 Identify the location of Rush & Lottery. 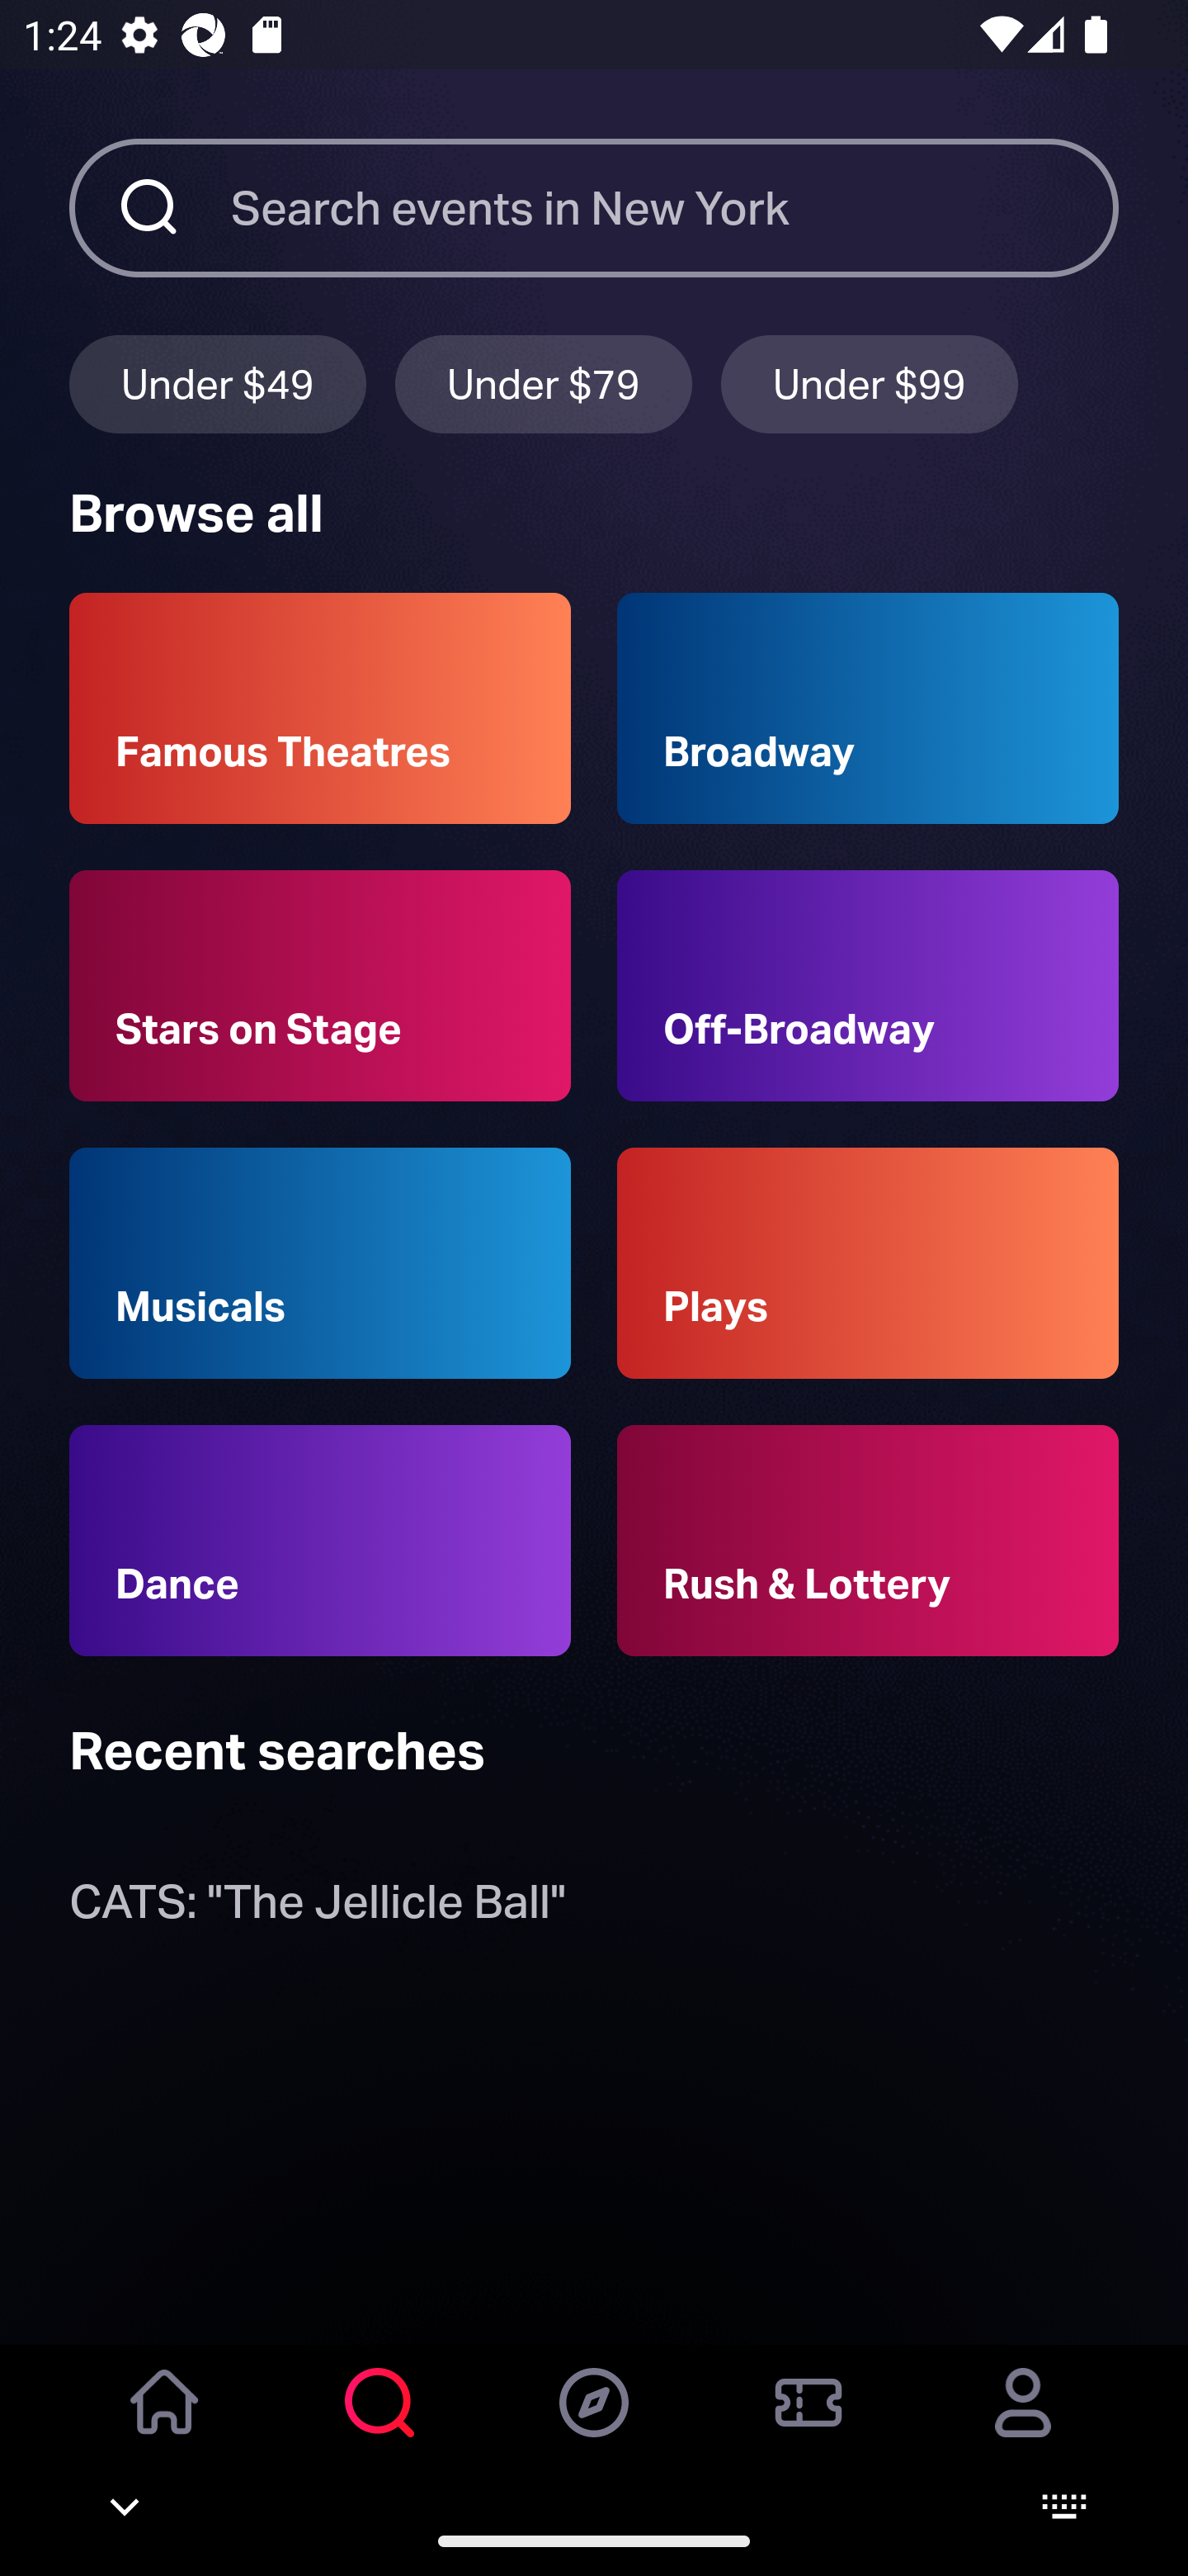
(868, 1541).